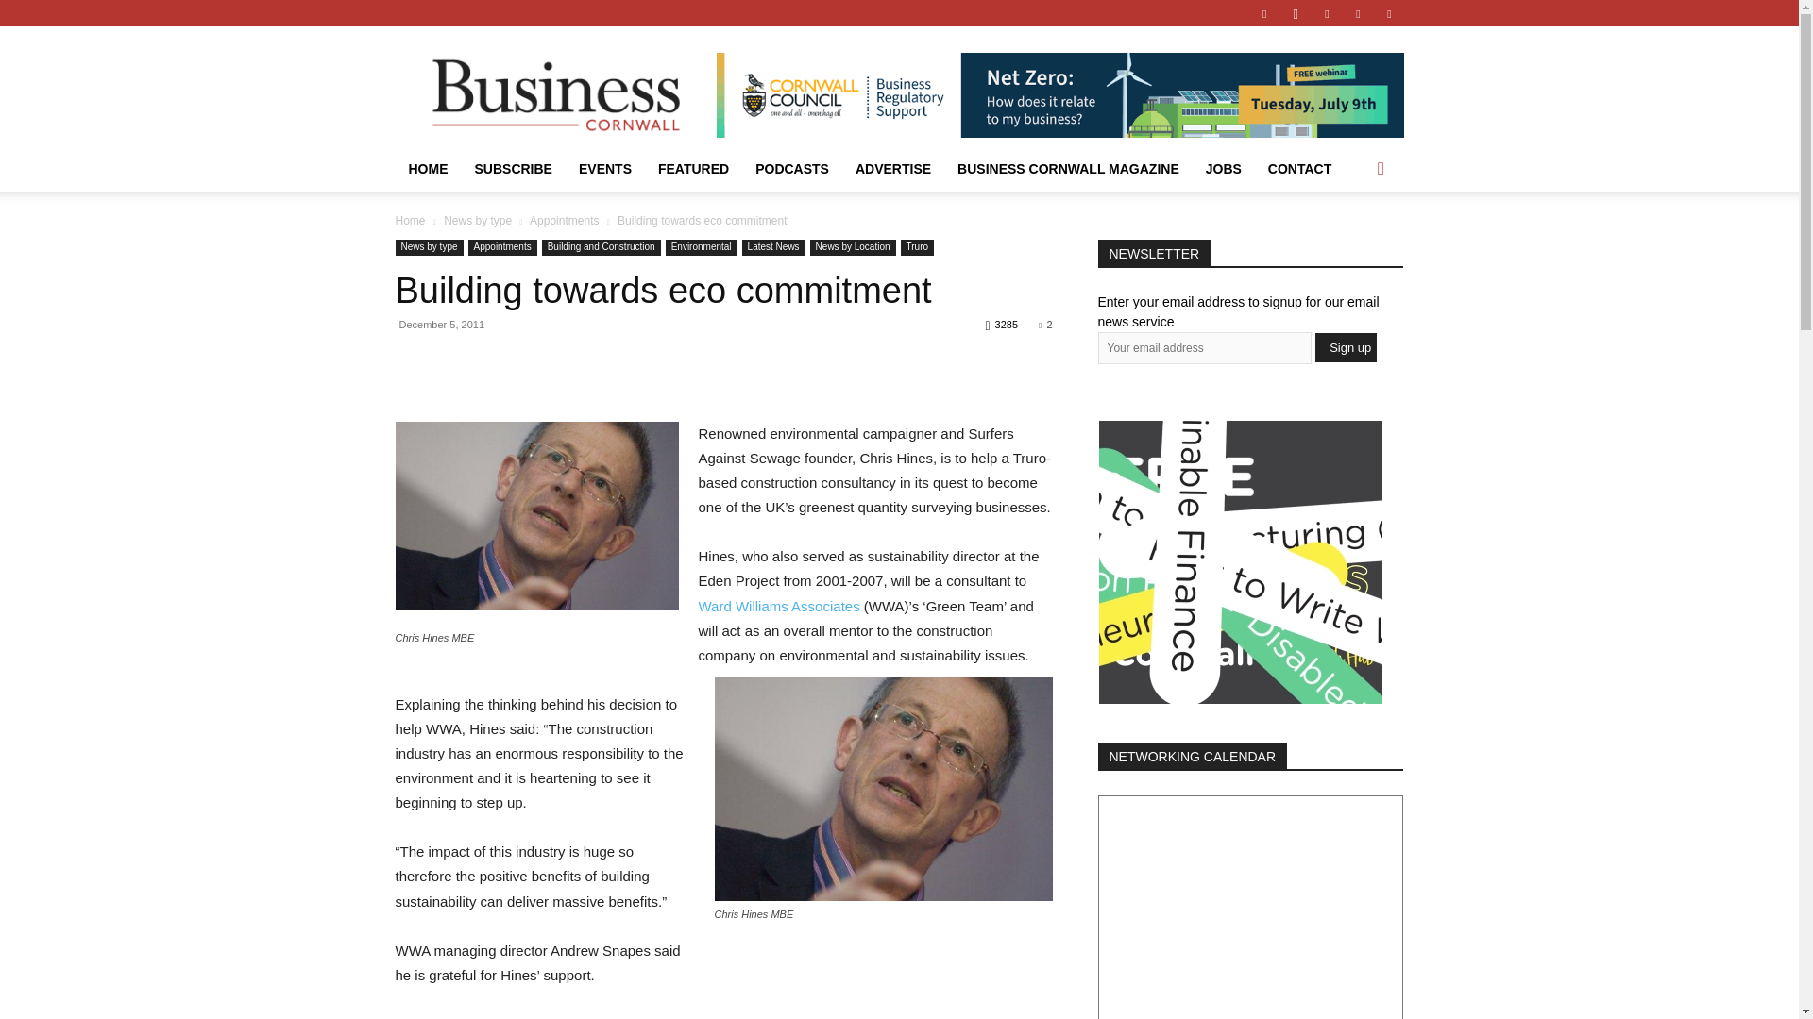  I want to click on Linkedin, so click(1327, 13).